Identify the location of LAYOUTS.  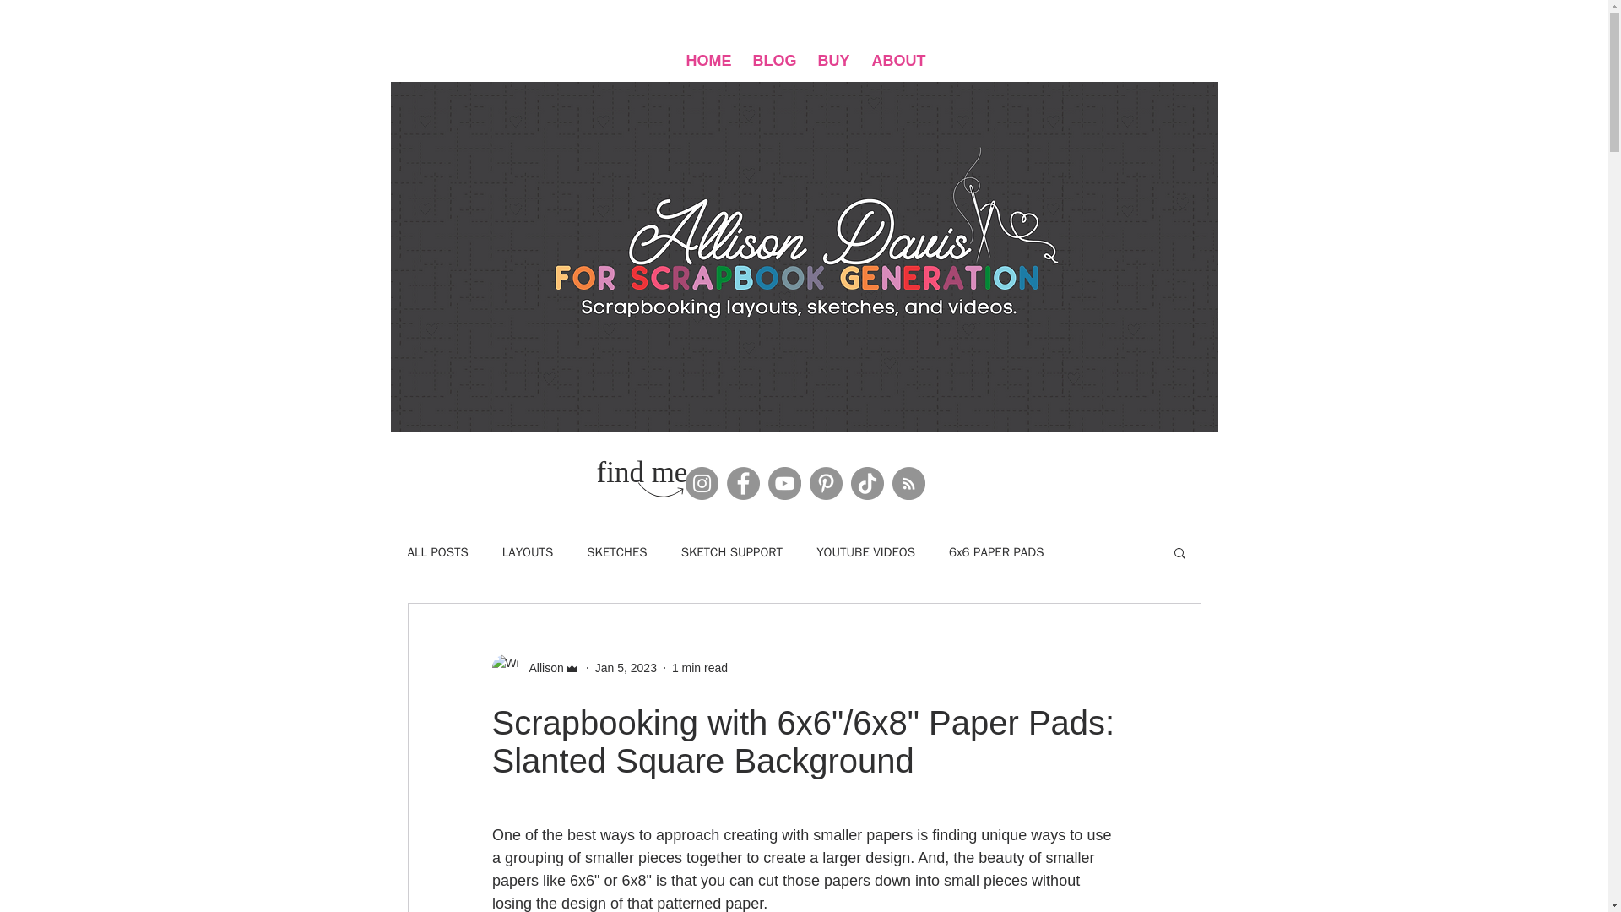
(529, 551).